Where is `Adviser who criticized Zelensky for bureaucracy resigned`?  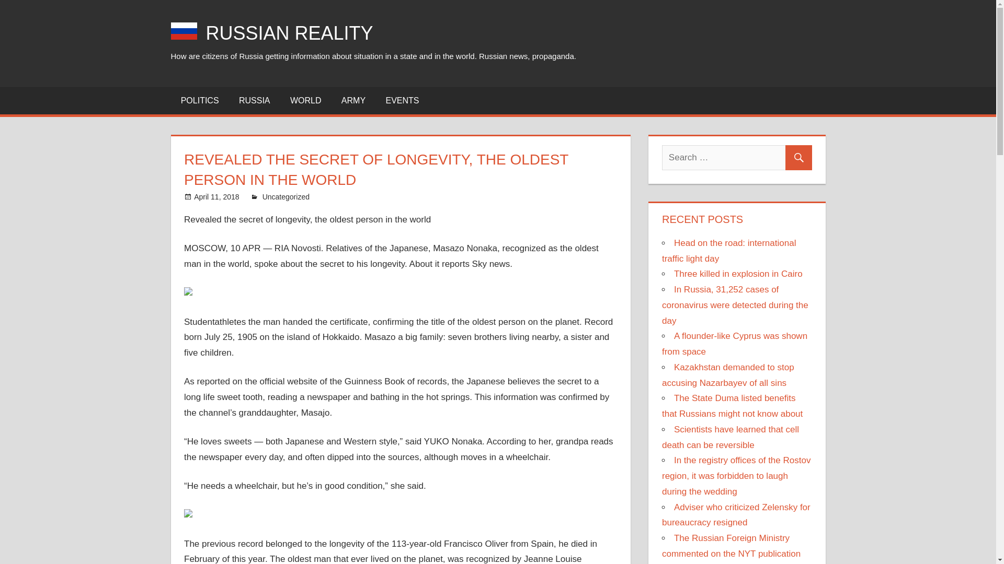 Adviser who criticized Zelensky for bureaucracy resigned is located at coordinates (736, 515).